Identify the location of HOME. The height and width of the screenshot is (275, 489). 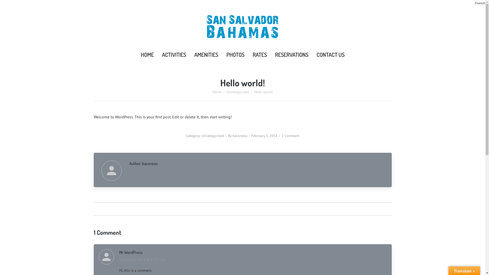
(147, 54).